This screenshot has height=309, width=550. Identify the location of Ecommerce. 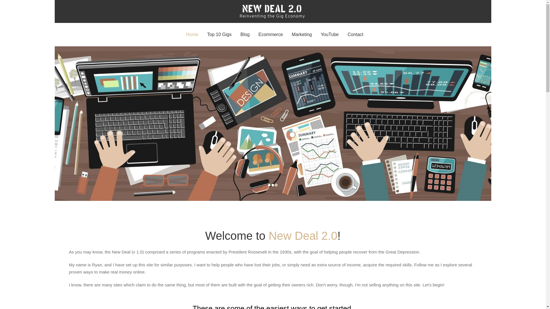
(270, 34).